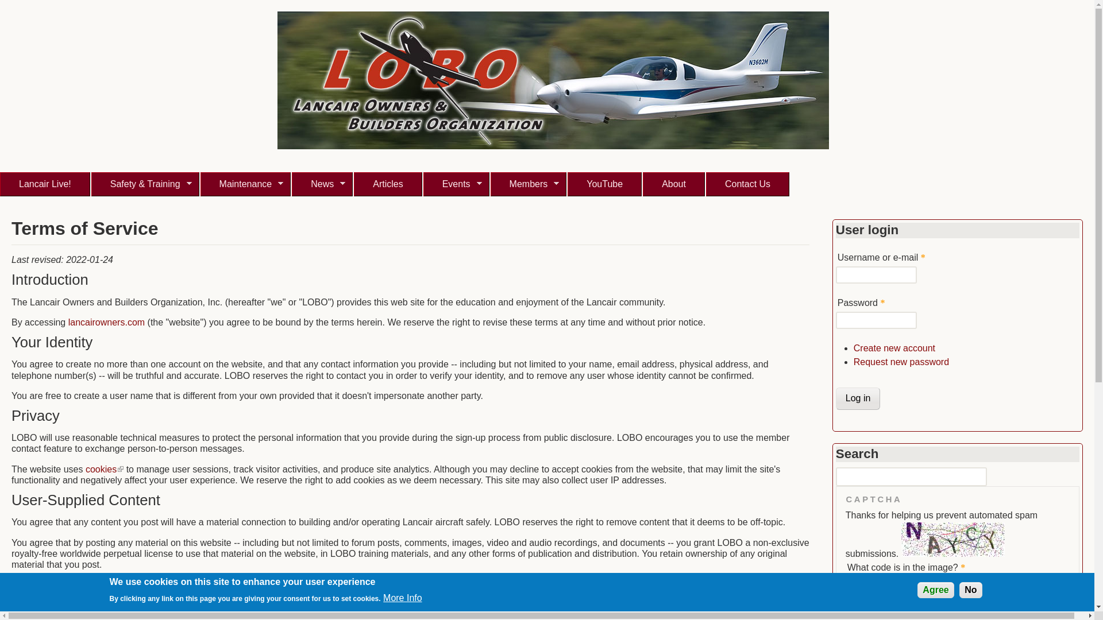 Image resolution: width=1103 pixels, height=620 pixels. I want to click on In-depth articles on Lancair-related topics, so click(387, 184).